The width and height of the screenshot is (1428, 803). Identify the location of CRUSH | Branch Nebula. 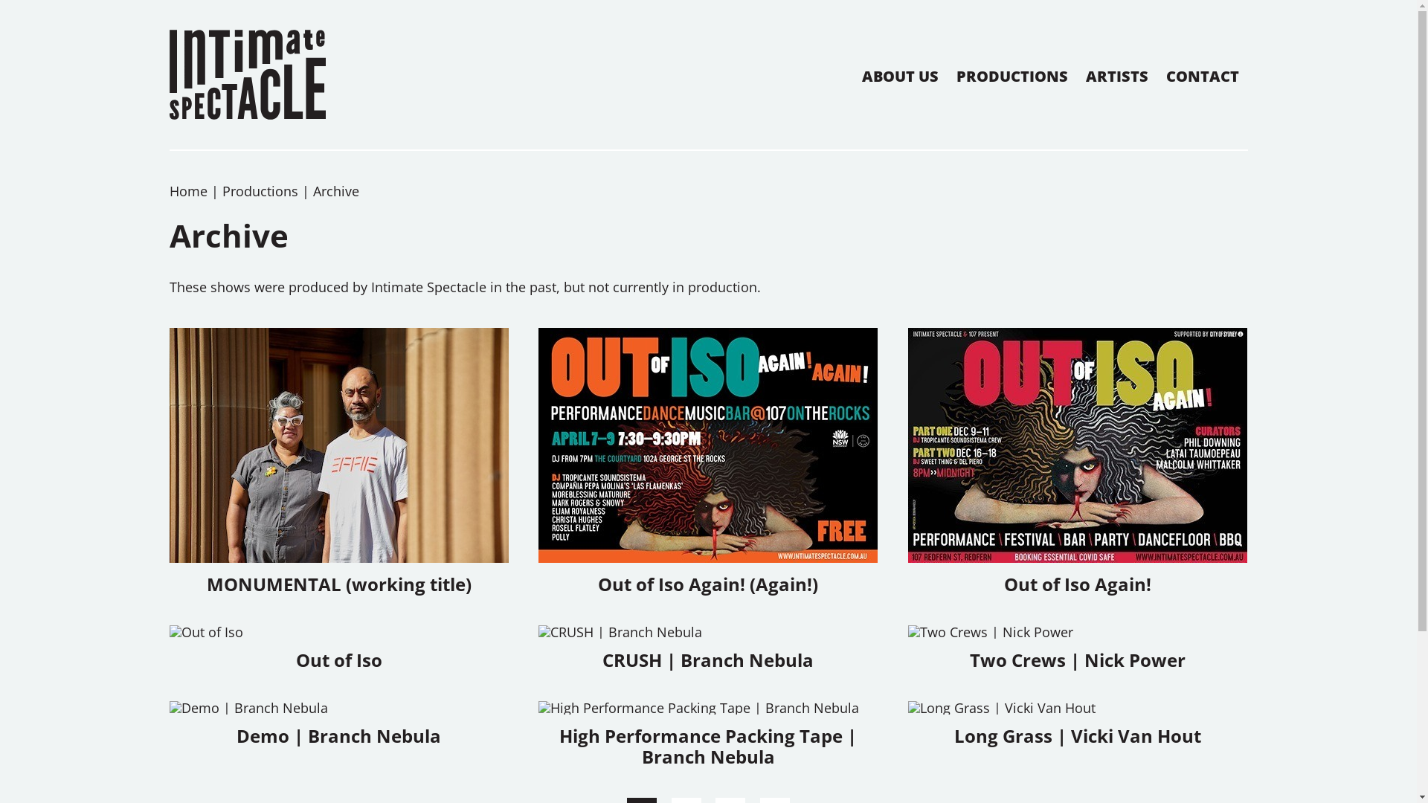
(708, 648).